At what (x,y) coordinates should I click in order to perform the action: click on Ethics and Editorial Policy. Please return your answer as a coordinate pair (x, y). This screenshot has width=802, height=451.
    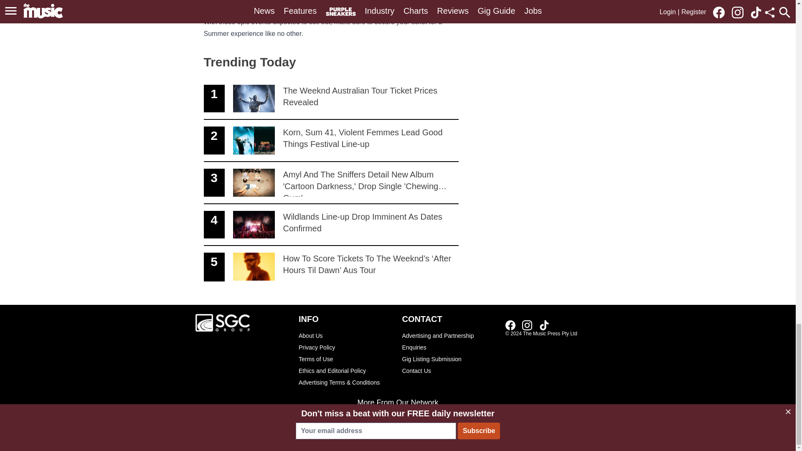
    Looking at the image, I should click on (331, 99).